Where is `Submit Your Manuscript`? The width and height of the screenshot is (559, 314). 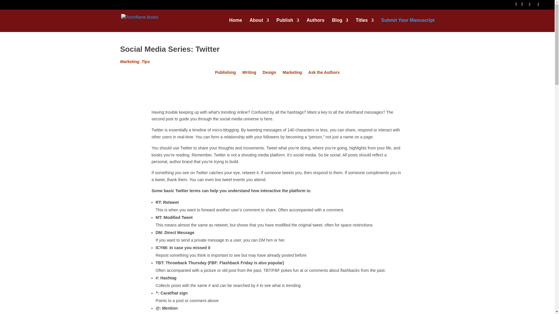
Submit Your Manuscript is located at coordinates (408, 25).